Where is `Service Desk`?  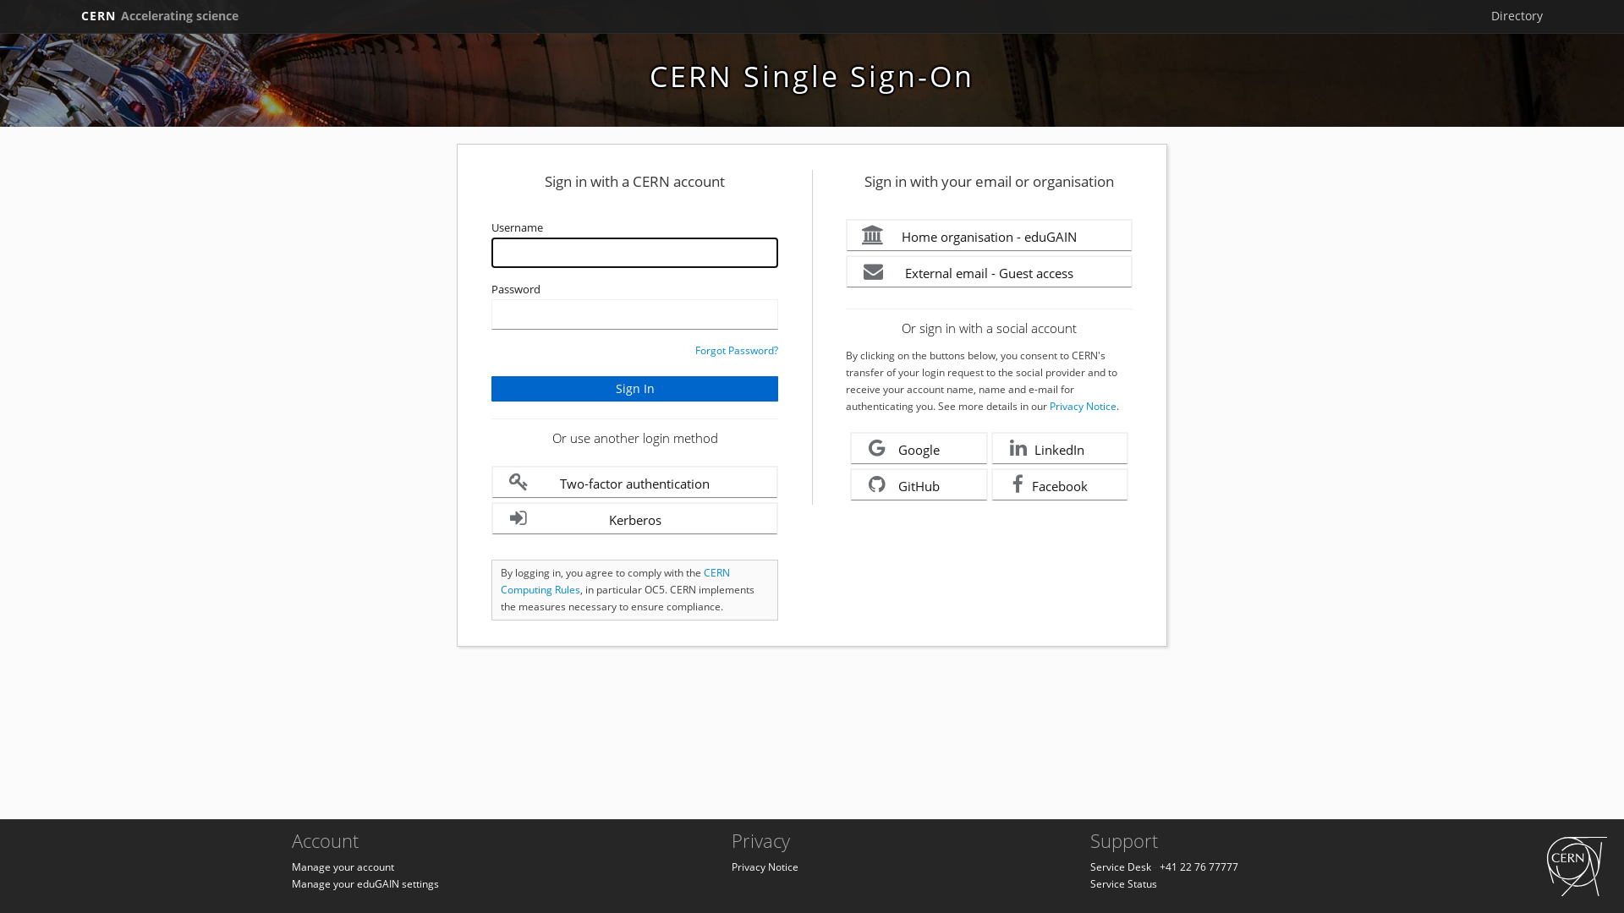
Service Desk is located at coordinates (1121, 867).